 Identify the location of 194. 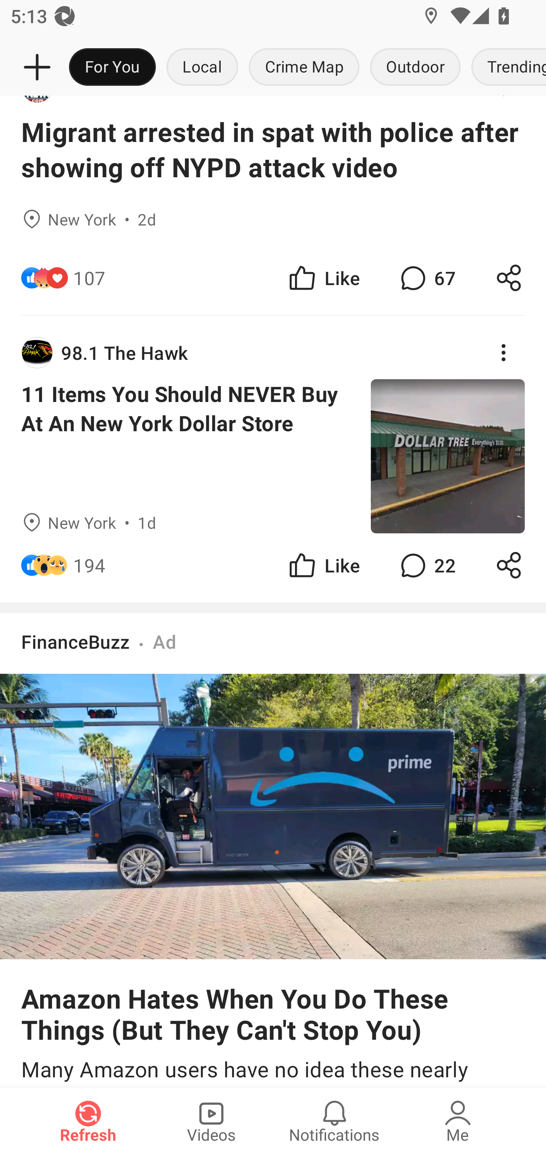
(89, 565).